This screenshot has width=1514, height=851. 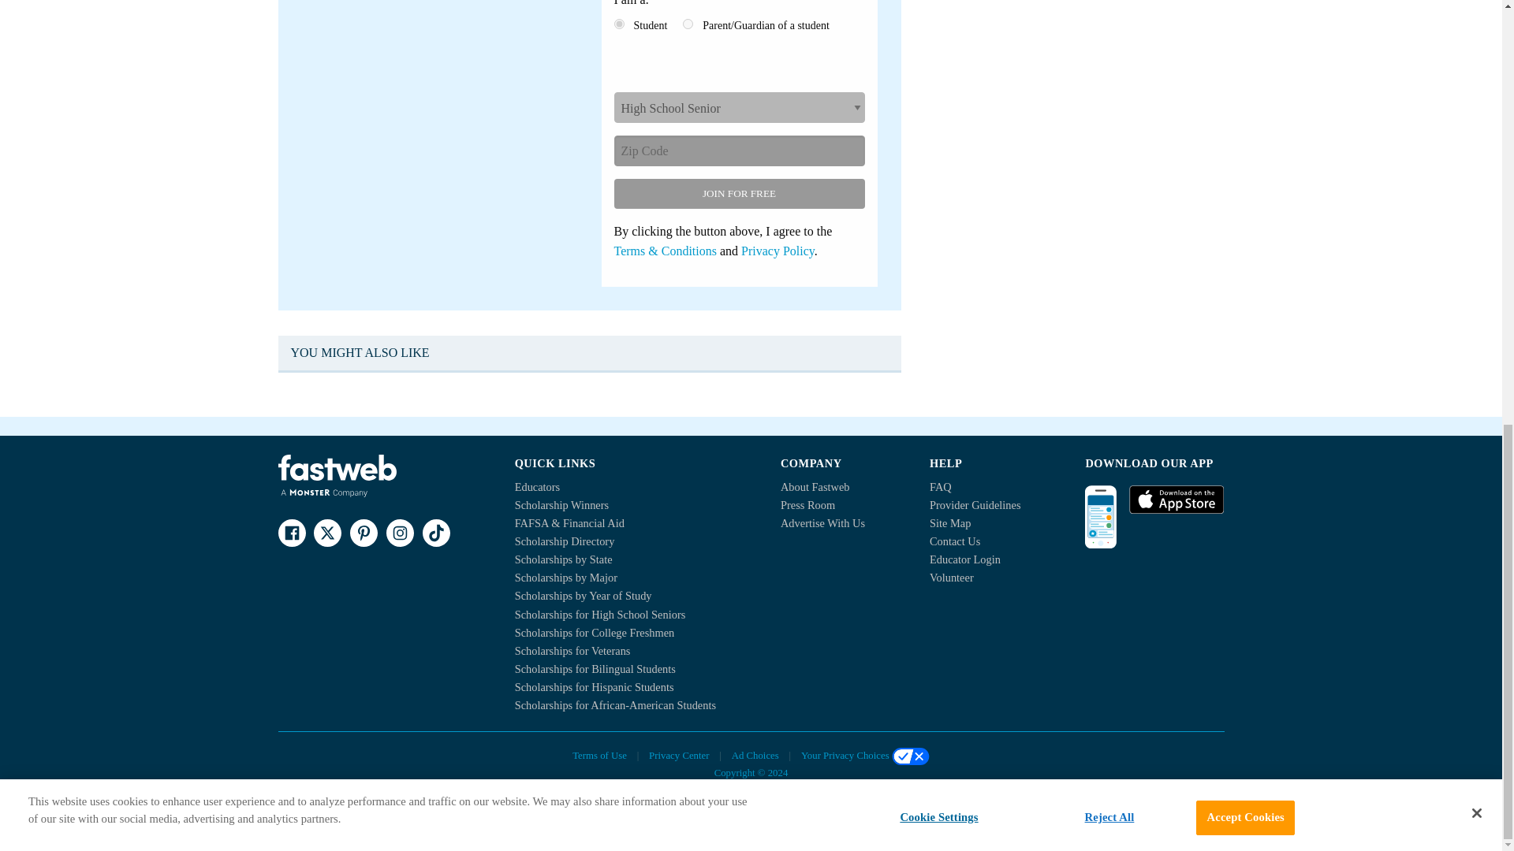 I want to click on Fastweb on TikTok, so click(x=435, y=533).